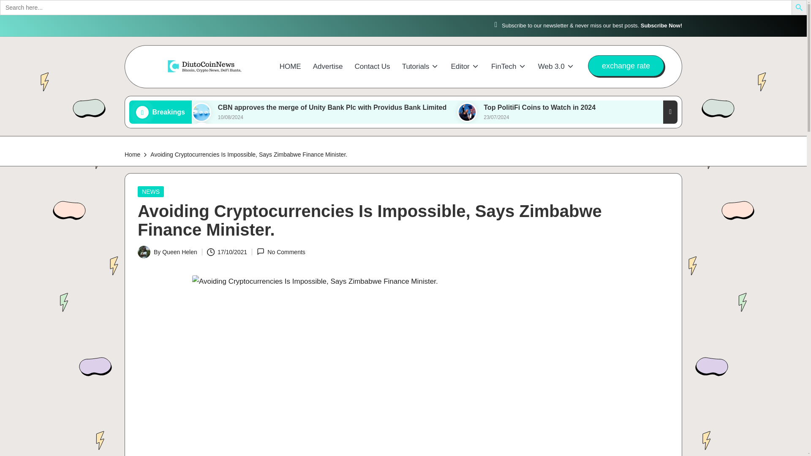 This screenshot has width=811, height=456. I want to click on Contact Us, so click(373, 67).